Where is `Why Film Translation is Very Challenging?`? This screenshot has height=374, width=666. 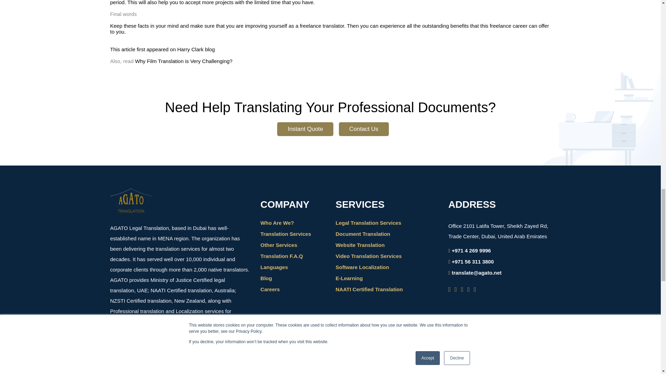 Why Film Translation is Very Challenging? is located at coordinates (184, 61).